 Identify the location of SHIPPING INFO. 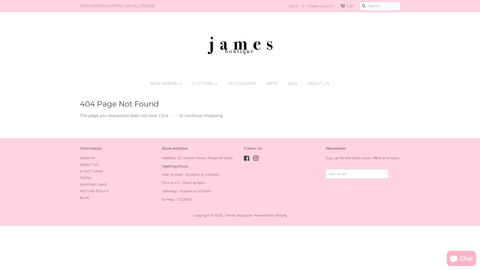
(93, 184).